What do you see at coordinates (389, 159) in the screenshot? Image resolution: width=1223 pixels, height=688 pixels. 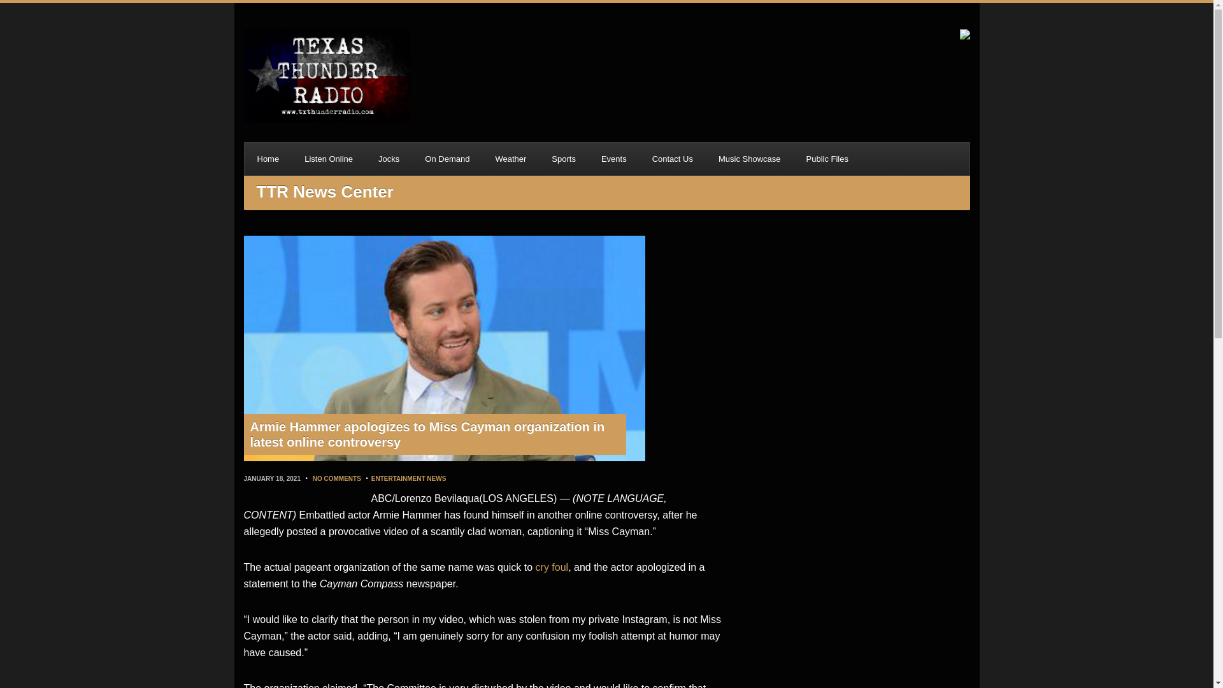 I see `Jocks` at bounding box center [389, 159].